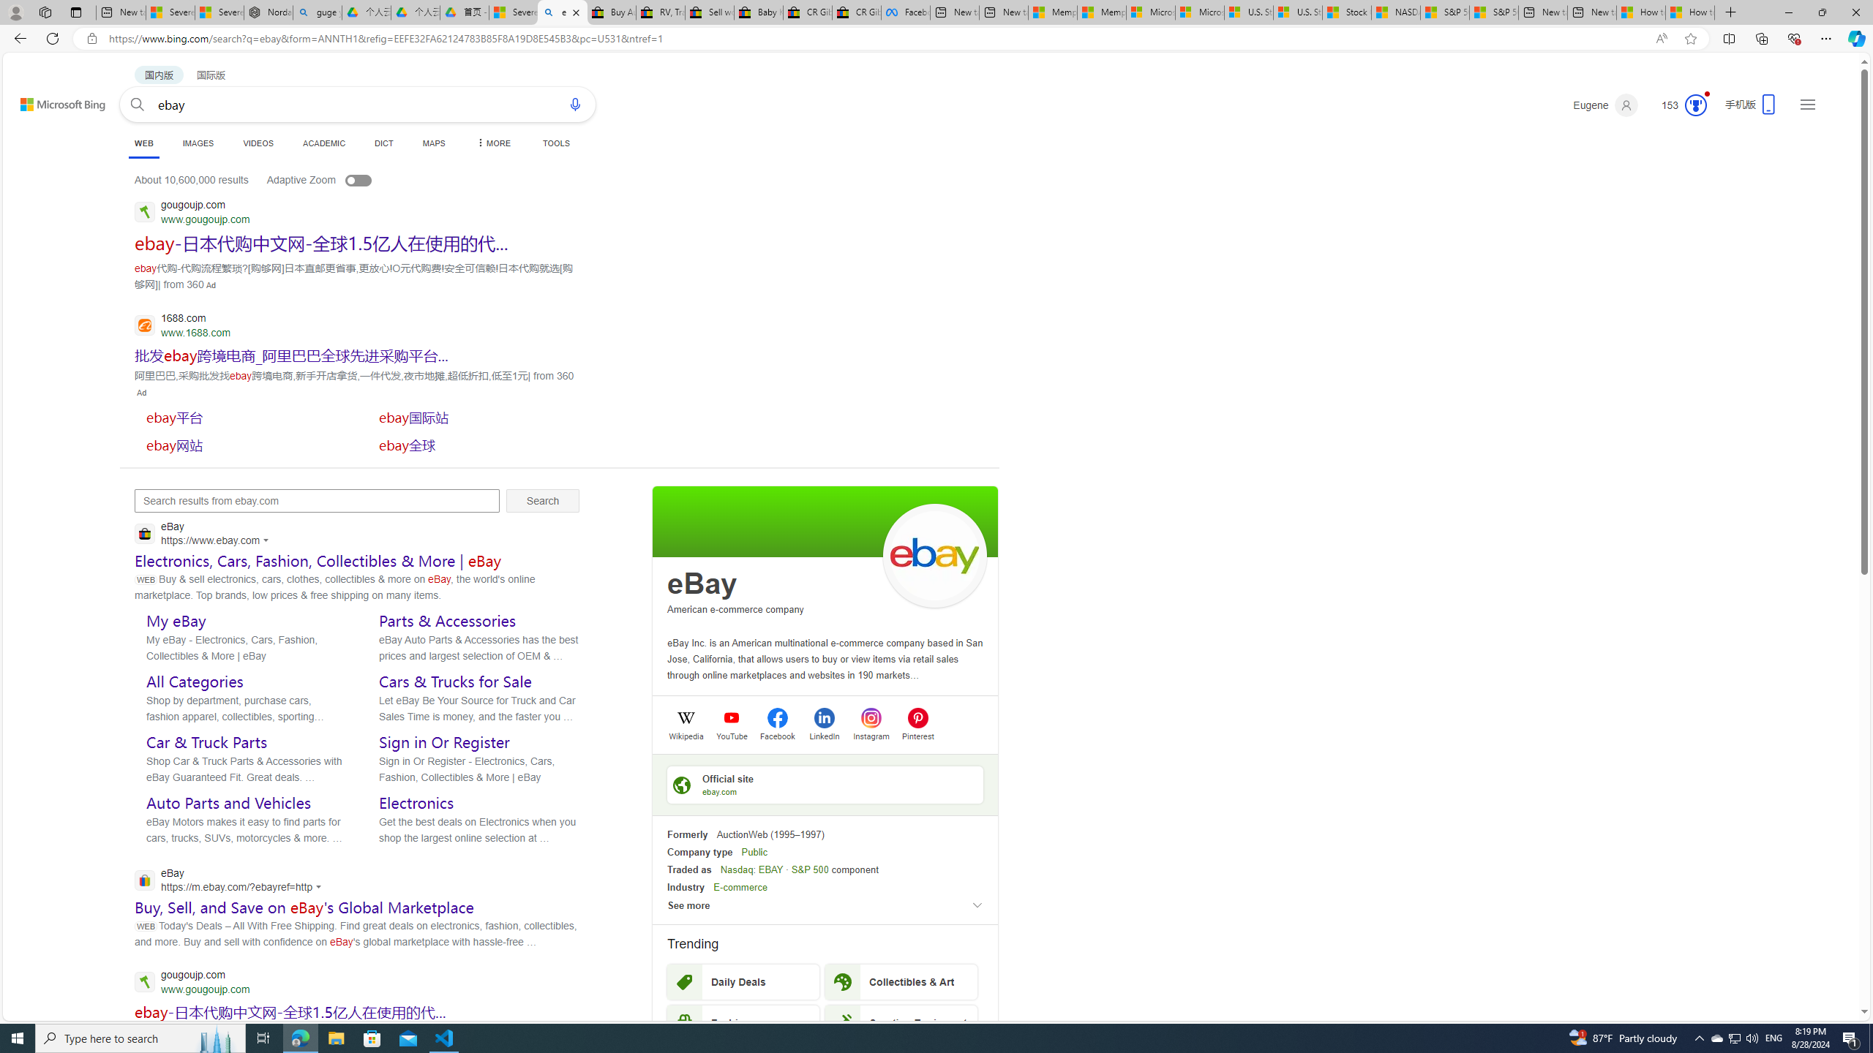 Image resolution: width=1873 pixels, height=1053 pixels. Describe the element at coordinates (871, 736) in the screenshot. I see `Instagram` at that location.